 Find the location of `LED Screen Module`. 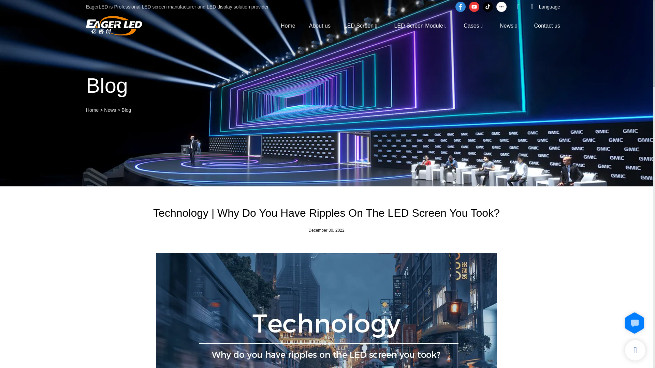

LED Screen Module is located at coordinates (419, 25).